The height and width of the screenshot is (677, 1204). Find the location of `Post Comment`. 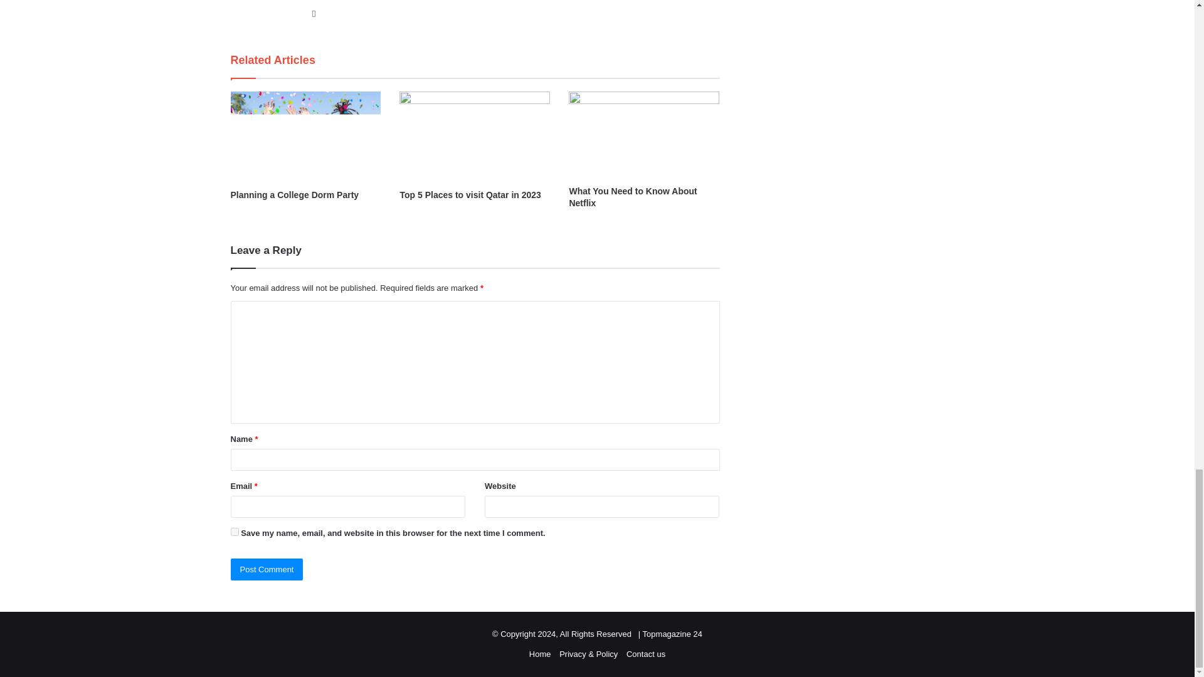

Post Comment is located at coordinates (267, 569).